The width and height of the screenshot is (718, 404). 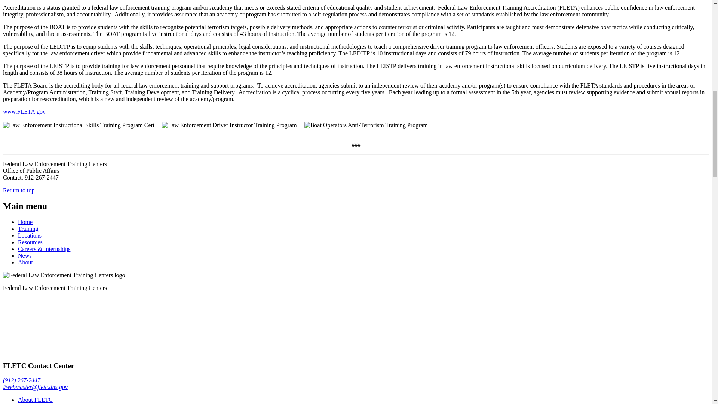 What do you see at coordinates (30, 236) in the screenshot?
I see `Locations` at bounding box center [30, 236].